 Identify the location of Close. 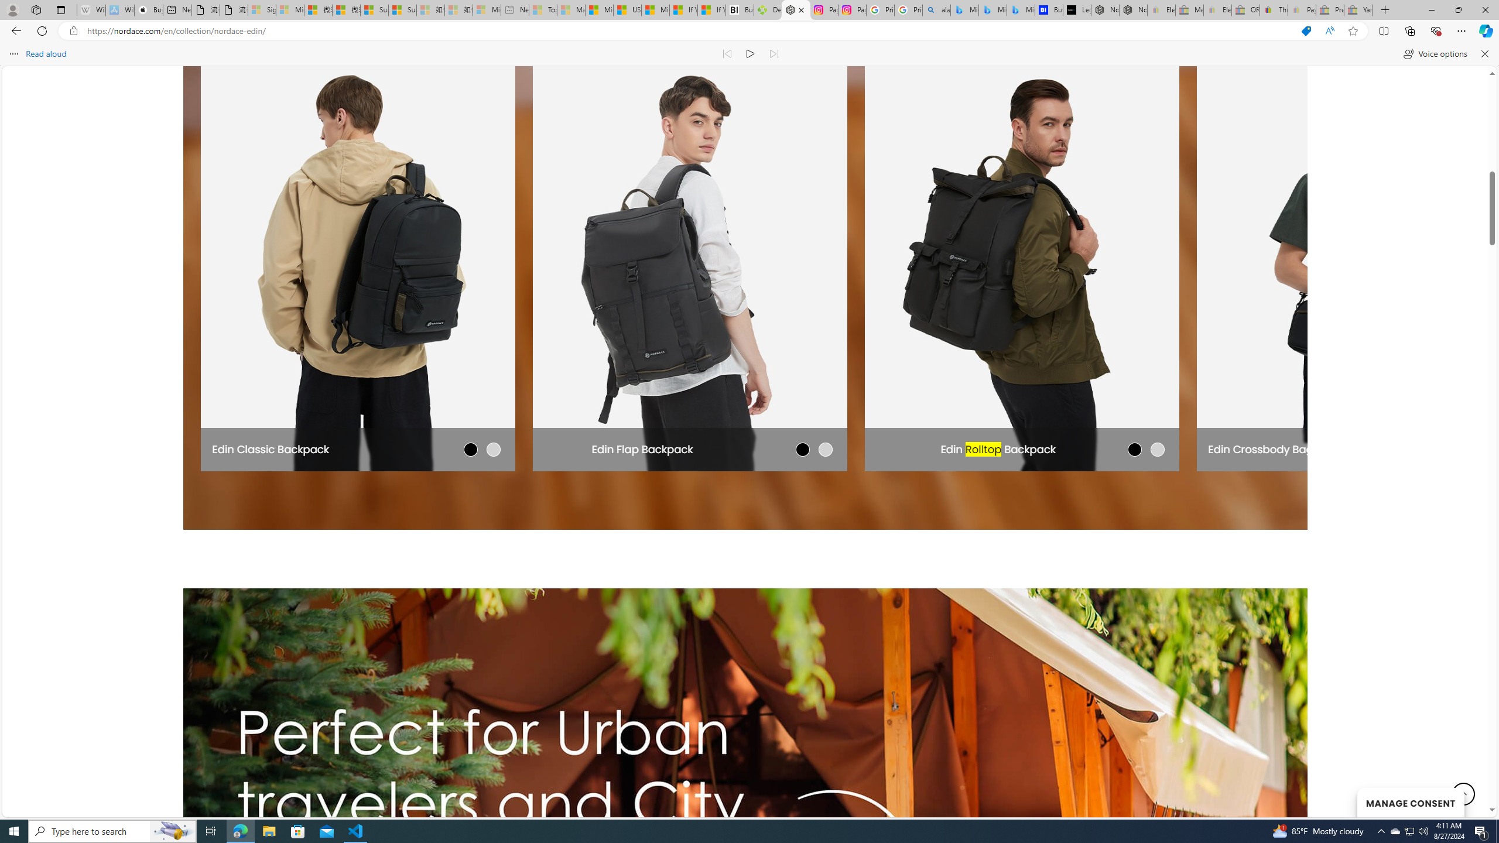
(1485, 10).